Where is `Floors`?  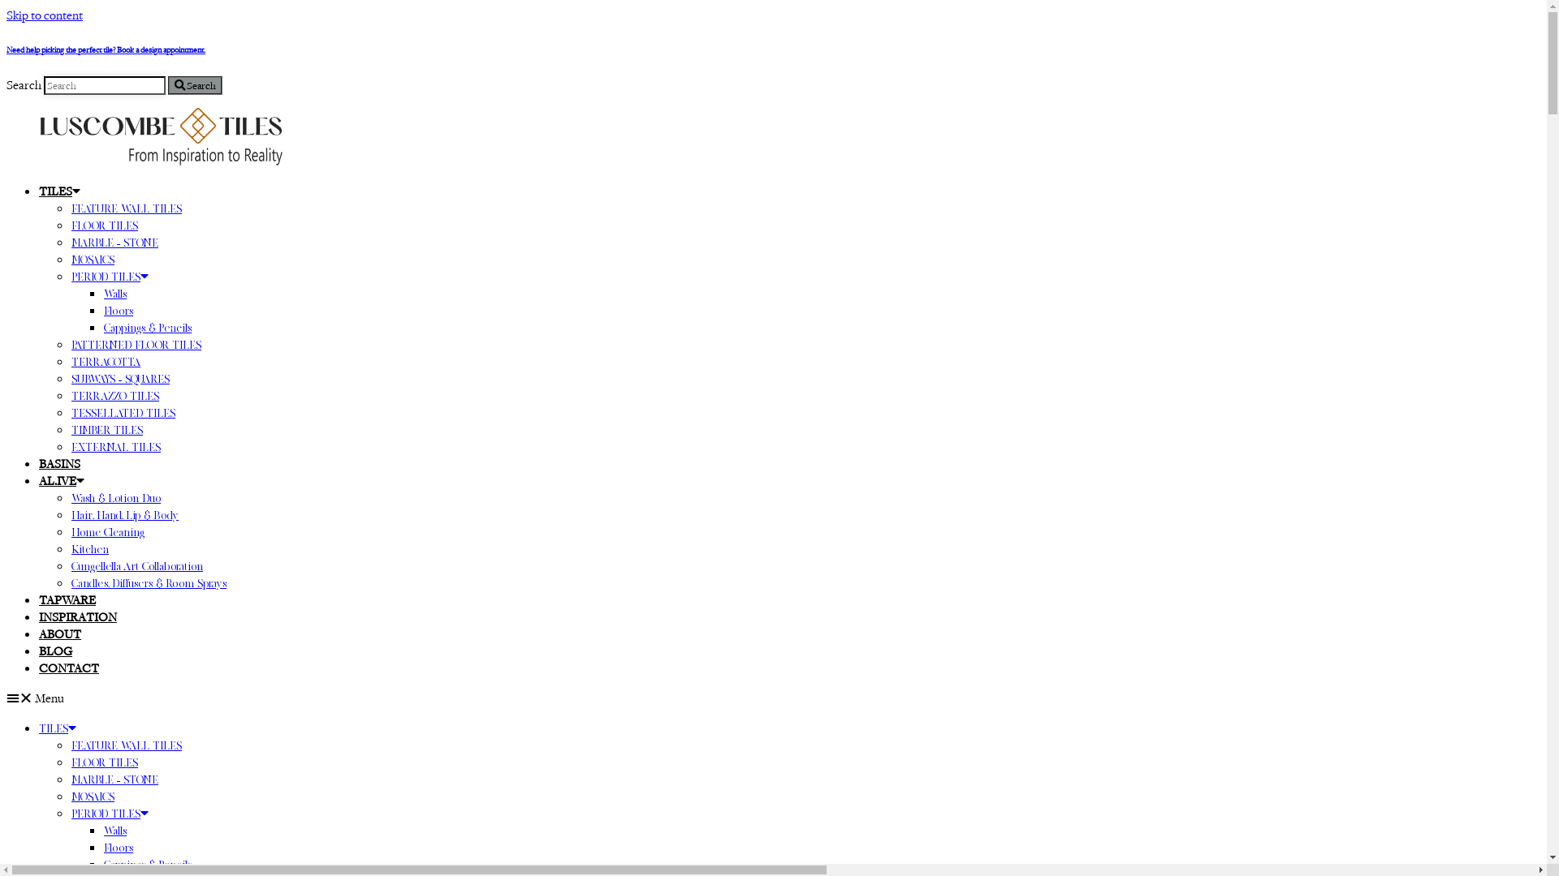
Floors is located at coordinates (119, 848).